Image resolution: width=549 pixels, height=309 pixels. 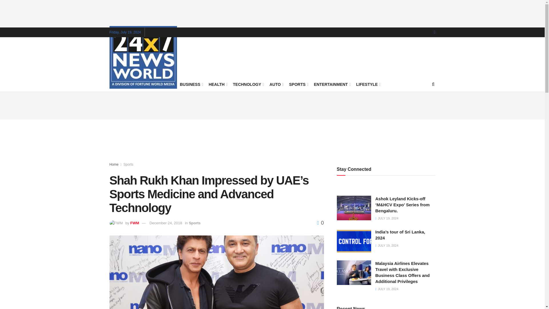 What do you see at coordinates (136, 84) in the screenshot?
I see `WORLD` at bounding box center [136, 84].